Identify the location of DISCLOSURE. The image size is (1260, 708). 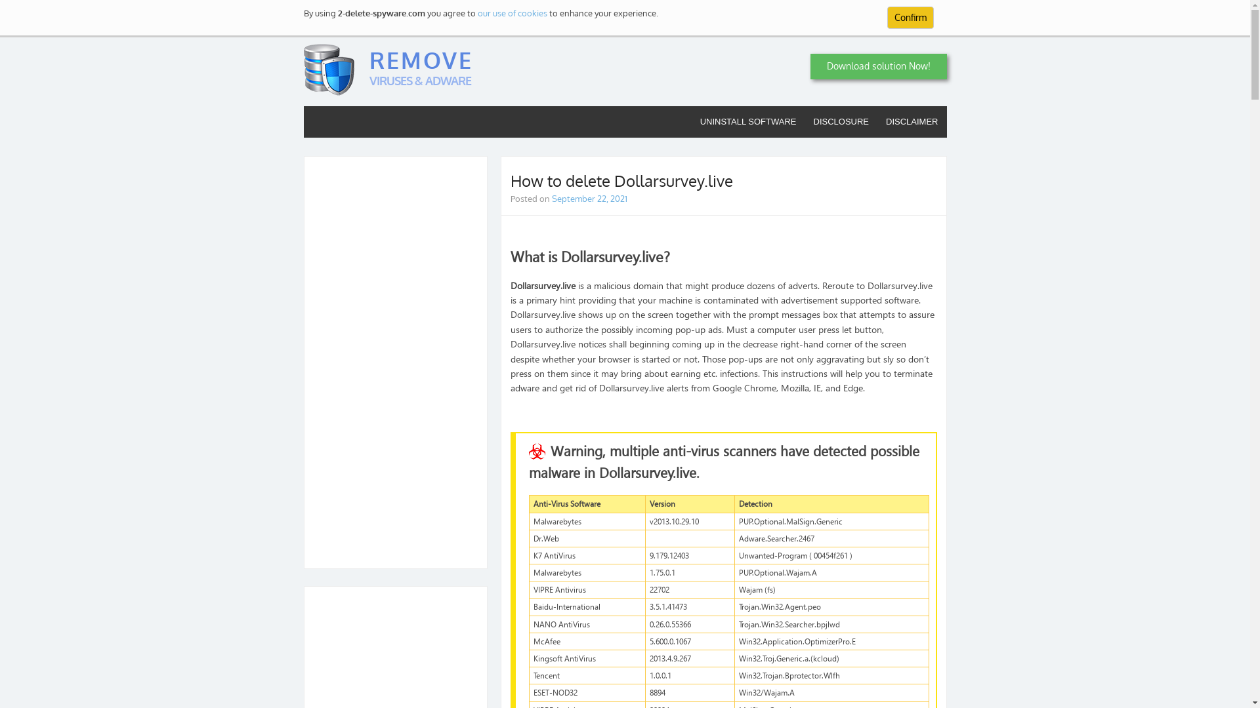
(841, 122).